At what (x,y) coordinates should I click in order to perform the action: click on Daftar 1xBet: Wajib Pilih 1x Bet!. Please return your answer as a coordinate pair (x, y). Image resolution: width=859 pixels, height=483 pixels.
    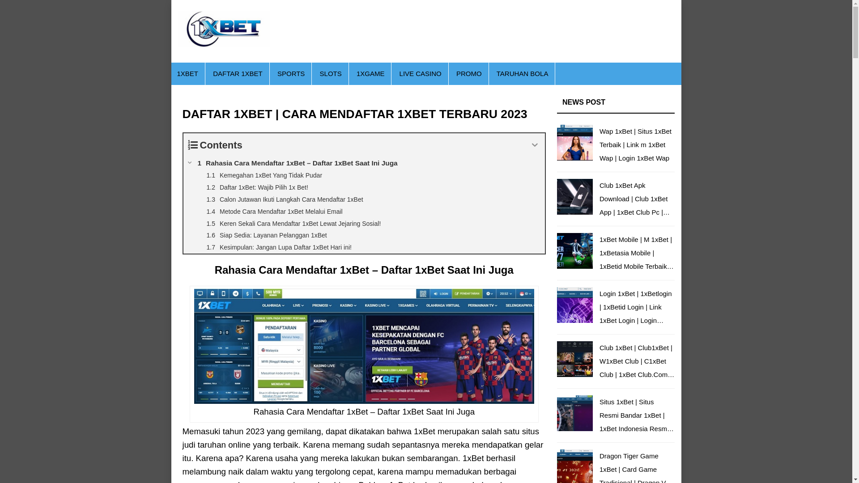
    Looking at the image, I should click on (364, 188).